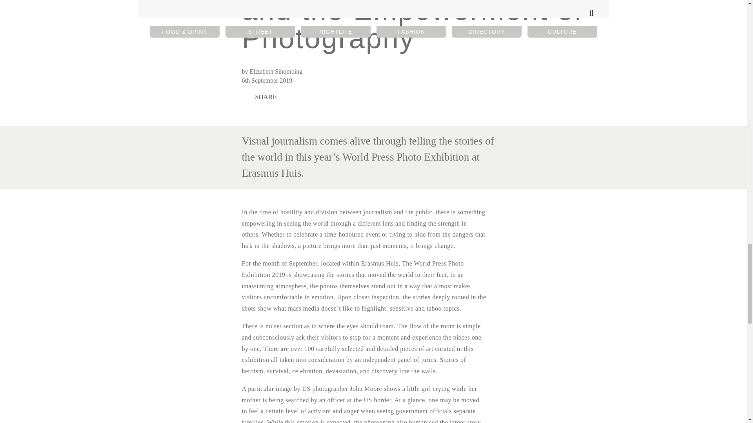 The height and width of the screenshot is (423, 753). What do you see at coordinates (261, 97) in the screenshot?
I see `SHARE` at bounding box center [261, 97].